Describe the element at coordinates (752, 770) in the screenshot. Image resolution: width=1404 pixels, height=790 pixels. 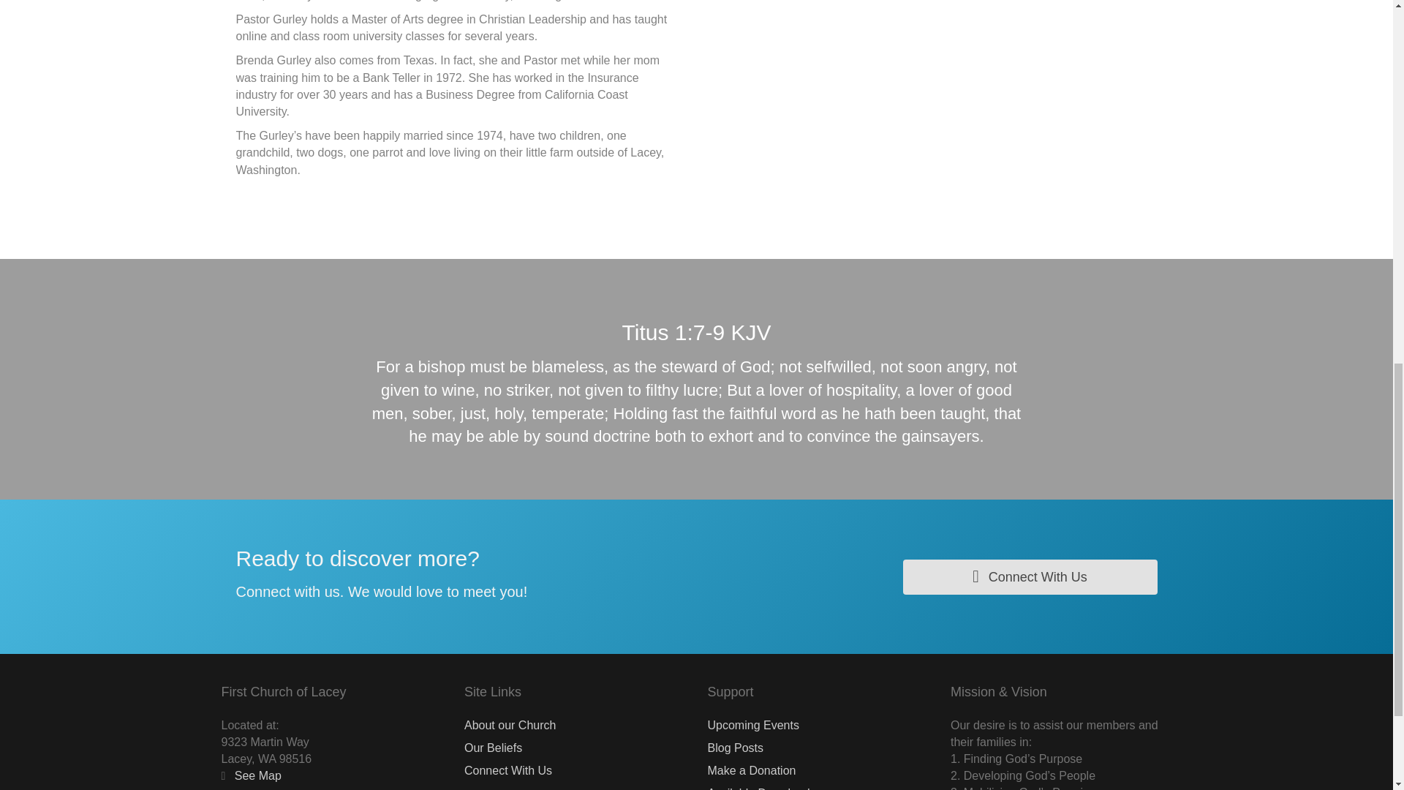
I see `Make a Donation` at that location.